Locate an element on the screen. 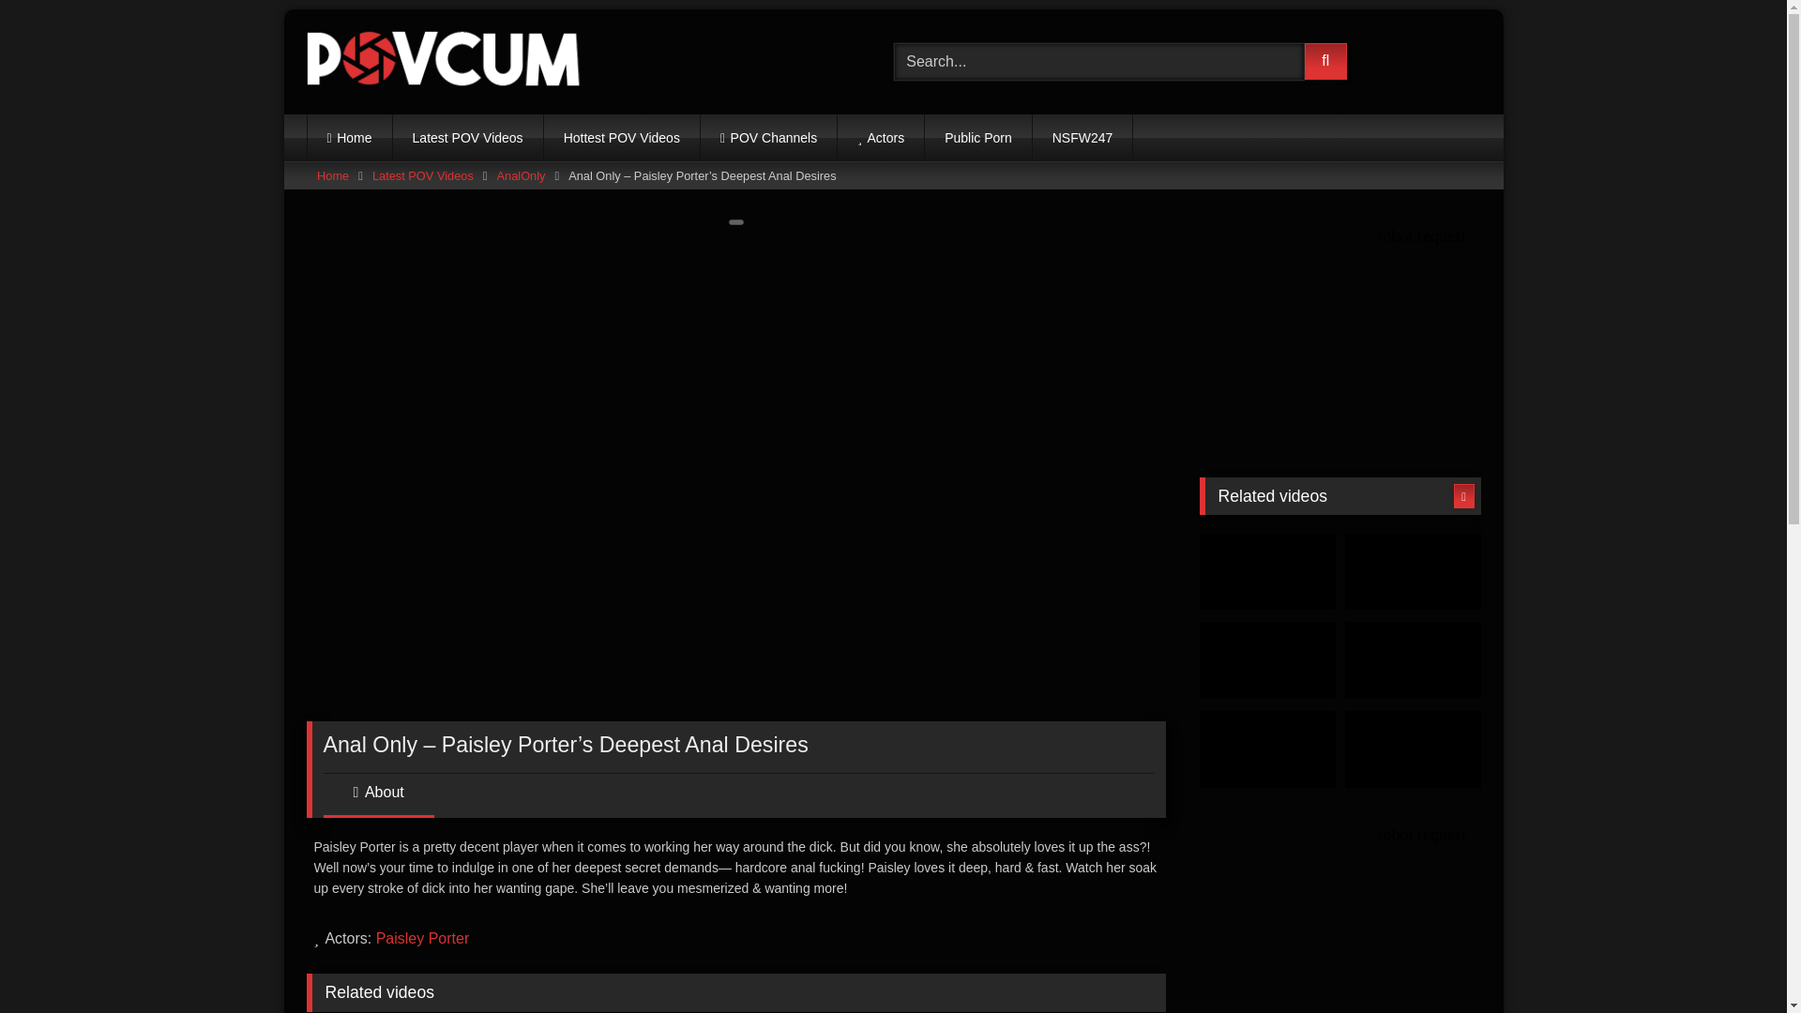 This screenshot has height=1013, width=1801. Public Porn is located at coordinates (978, 137).